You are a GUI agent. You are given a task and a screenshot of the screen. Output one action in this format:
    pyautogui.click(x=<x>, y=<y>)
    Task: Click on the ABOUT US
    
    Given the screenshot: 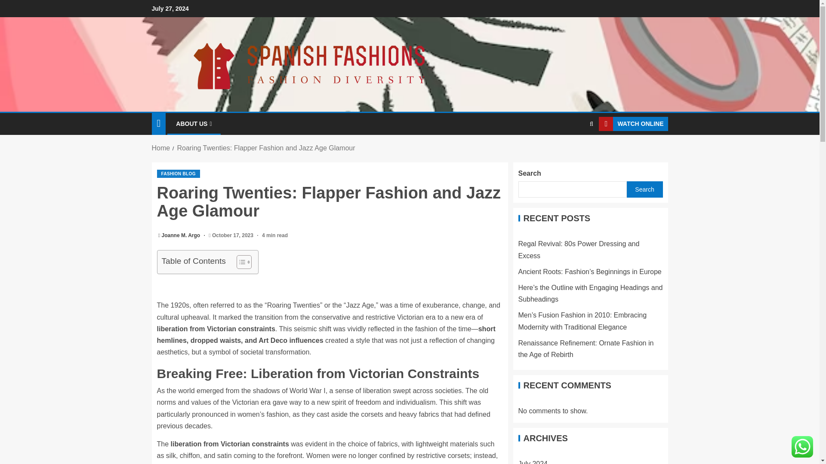 What is the action you would take?
    pyautogui.click(x=194, y=123)
    